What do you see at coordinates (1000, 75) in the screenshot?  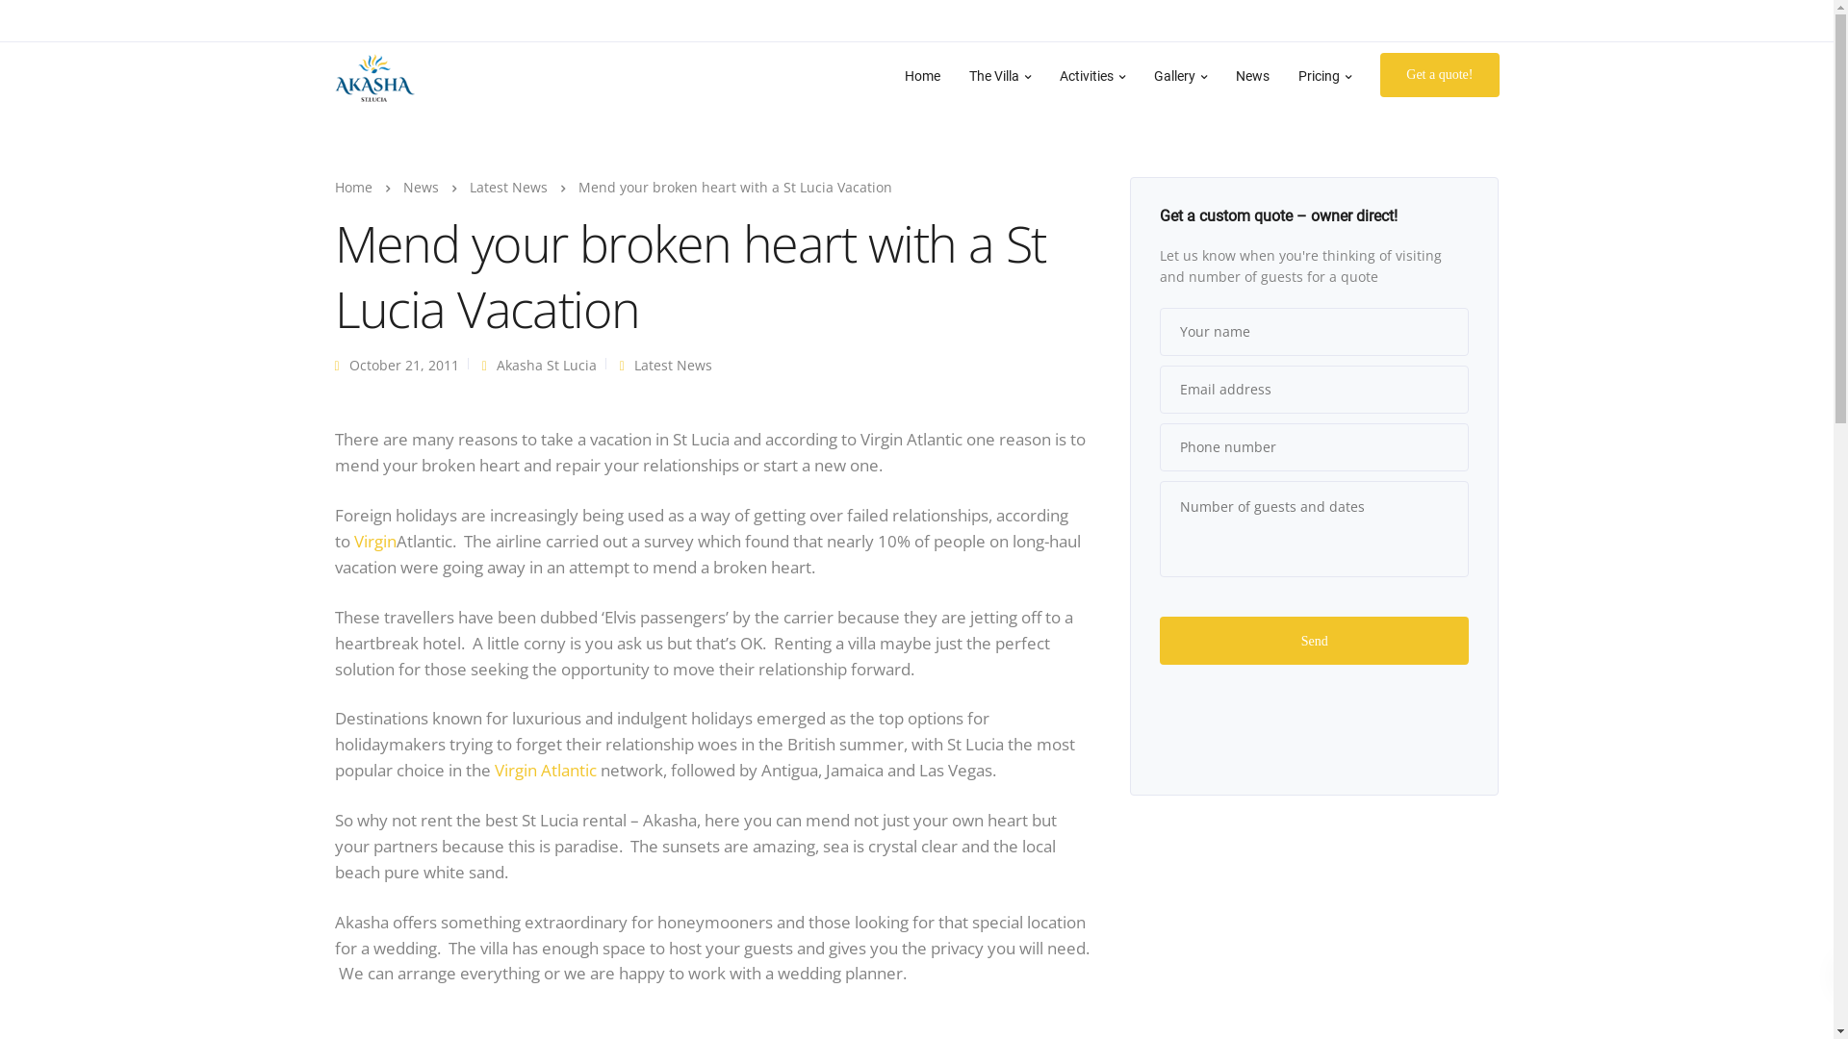 I see `The Villa` at bounding box center [1000, 75].